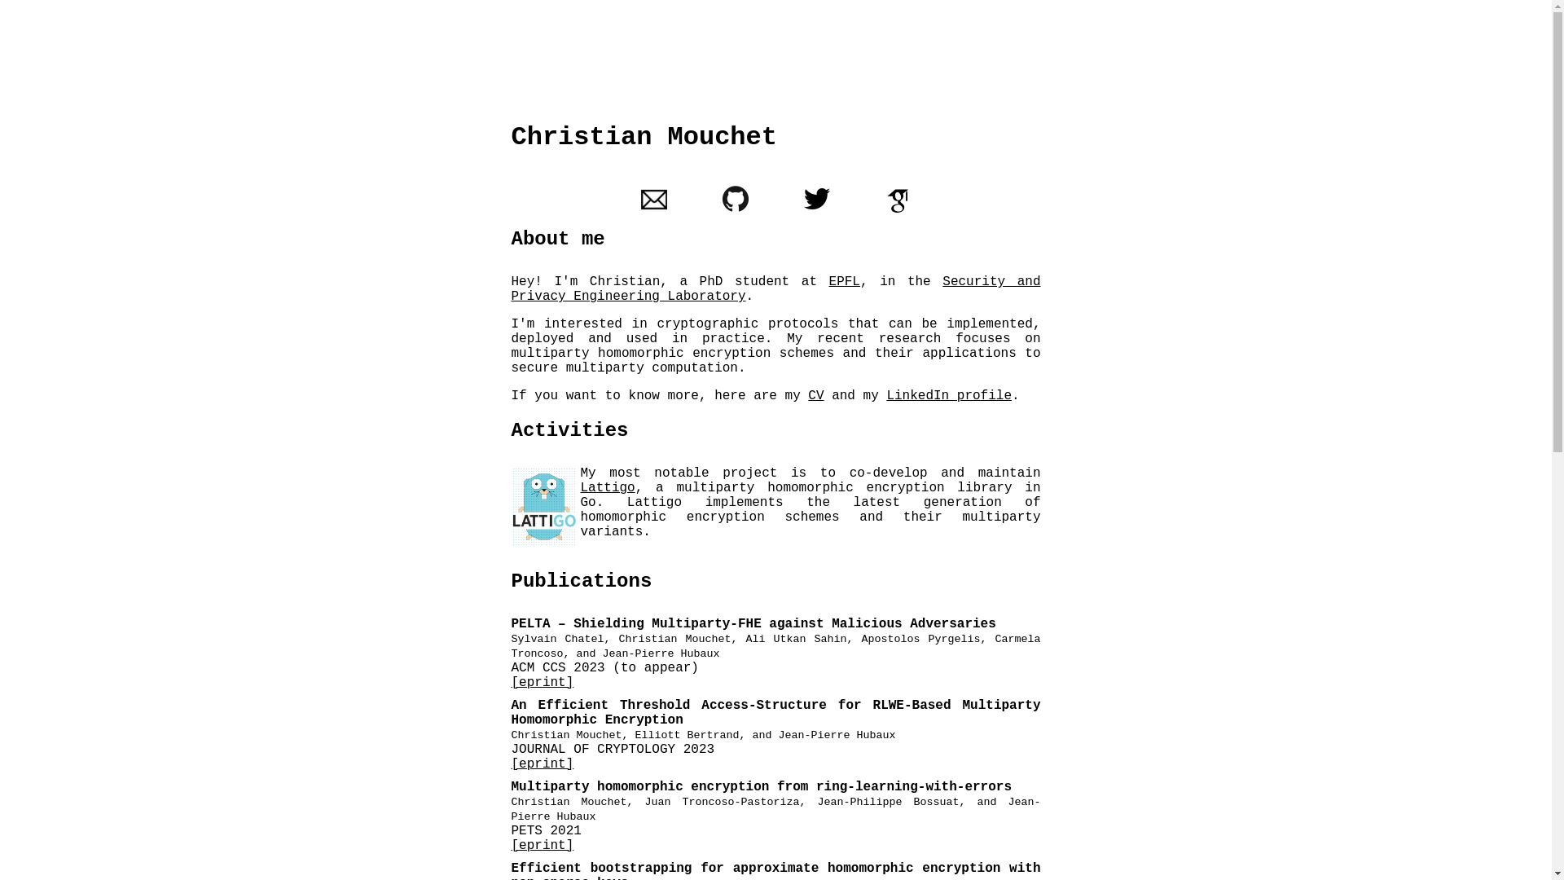  Describe the element at coordinates (608, 488) in the screenshot. I see `Lattigo` at that location.